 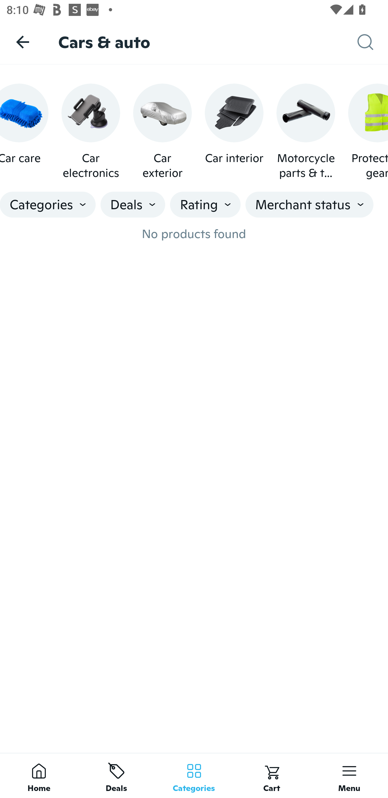 What do you see at coordinates (234, 132) in the screenshot?
I see `Car interior` at bounding box center [234, 132].